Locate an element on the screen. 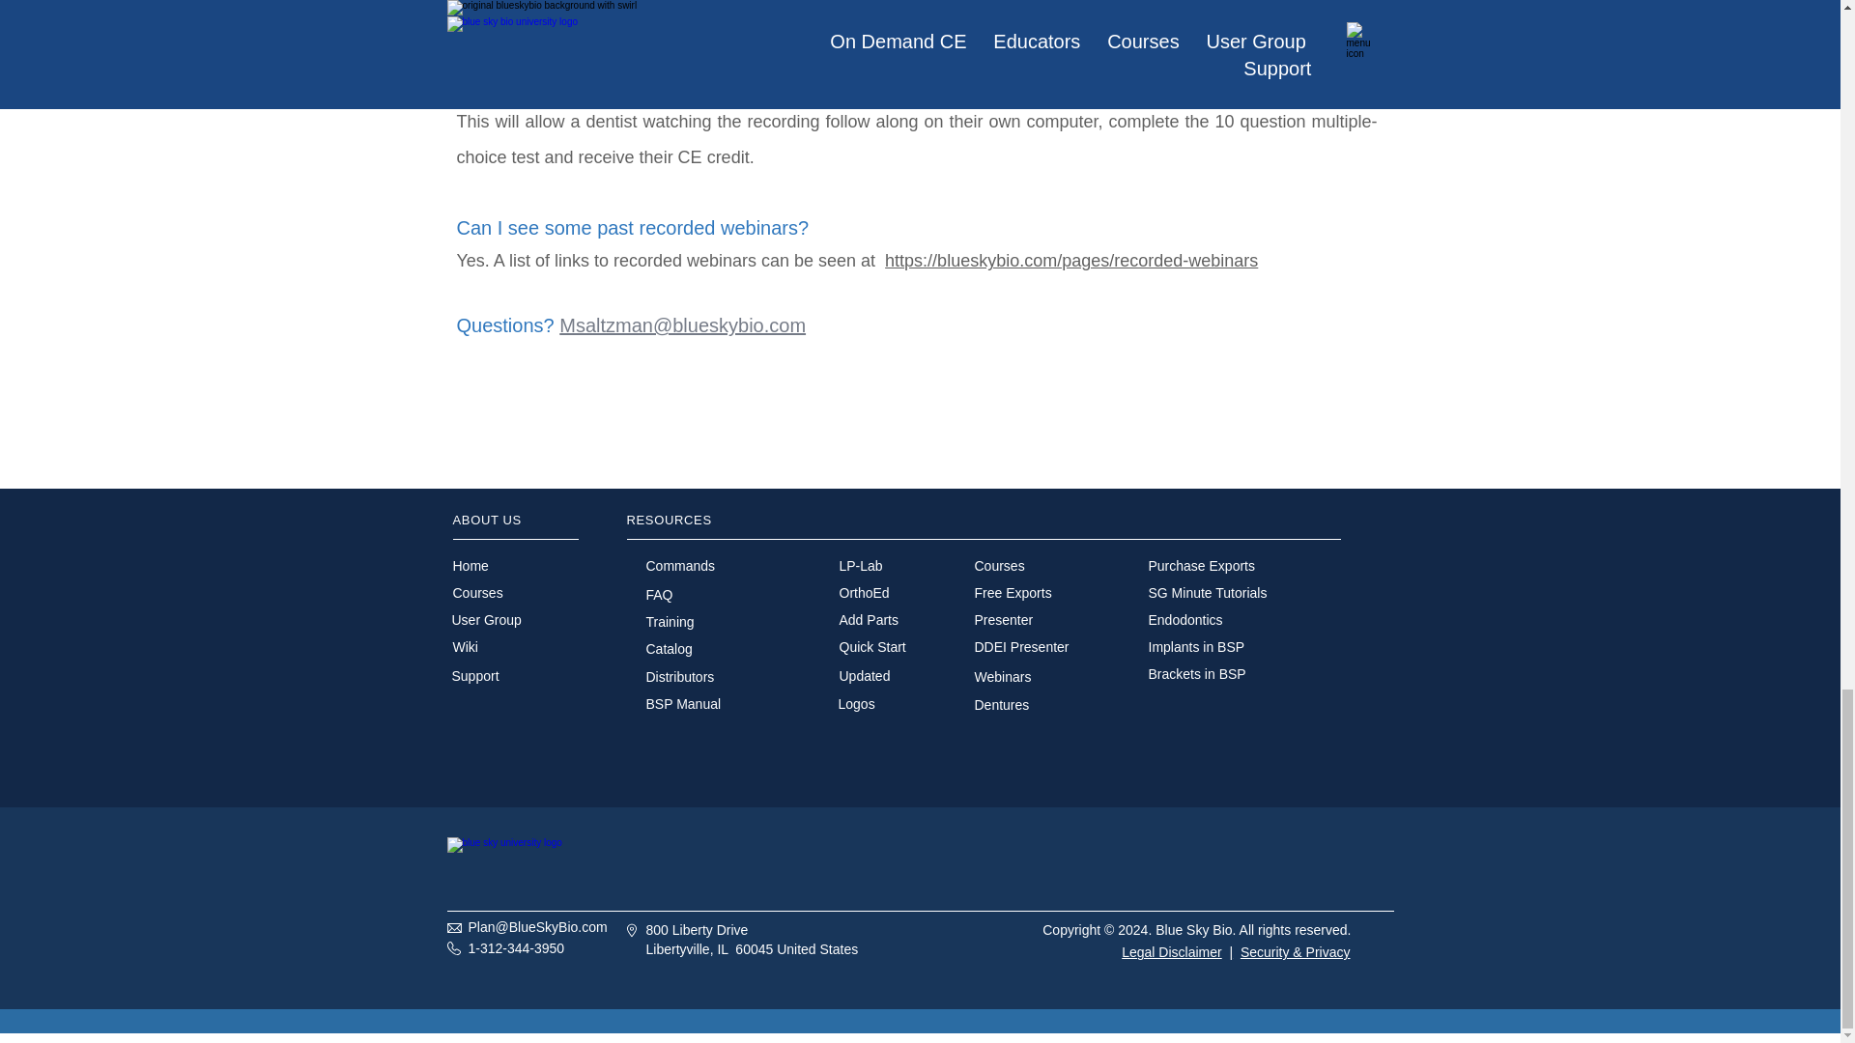 Image resolution: width=1855 pixels, height=1043 pixels. DDEI Presenter is located at coordinates (1020, 647).